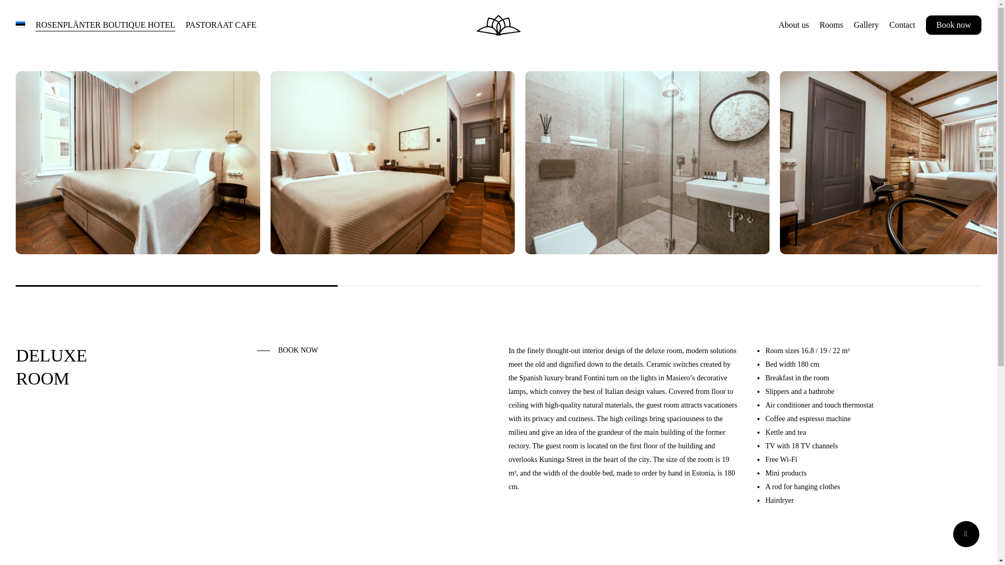  Describe the element at coordinates (288, 350) in the screenshot. I see `BOOK NOW` at that location.